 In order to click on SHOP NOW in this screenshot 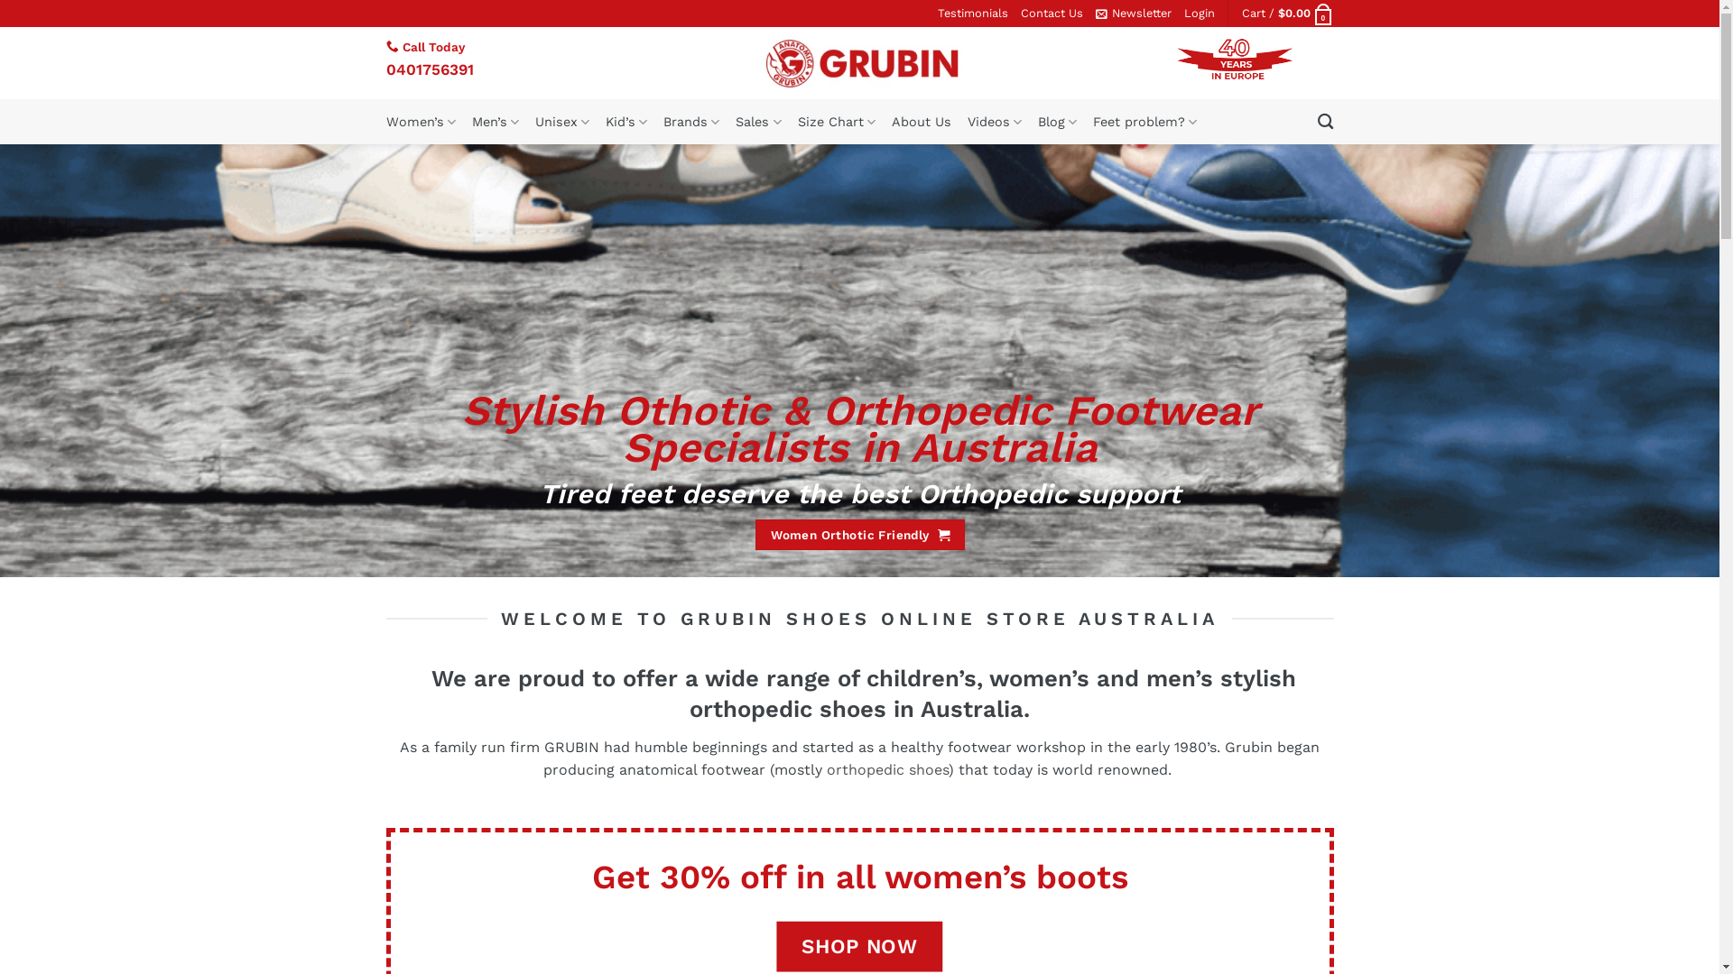, I will do `click(860, 947)`.